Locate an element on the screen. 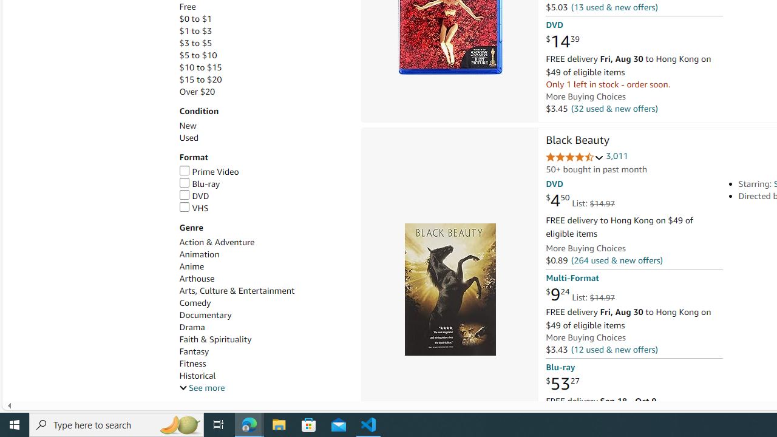  Documentary is located at coordinates (205, 315).